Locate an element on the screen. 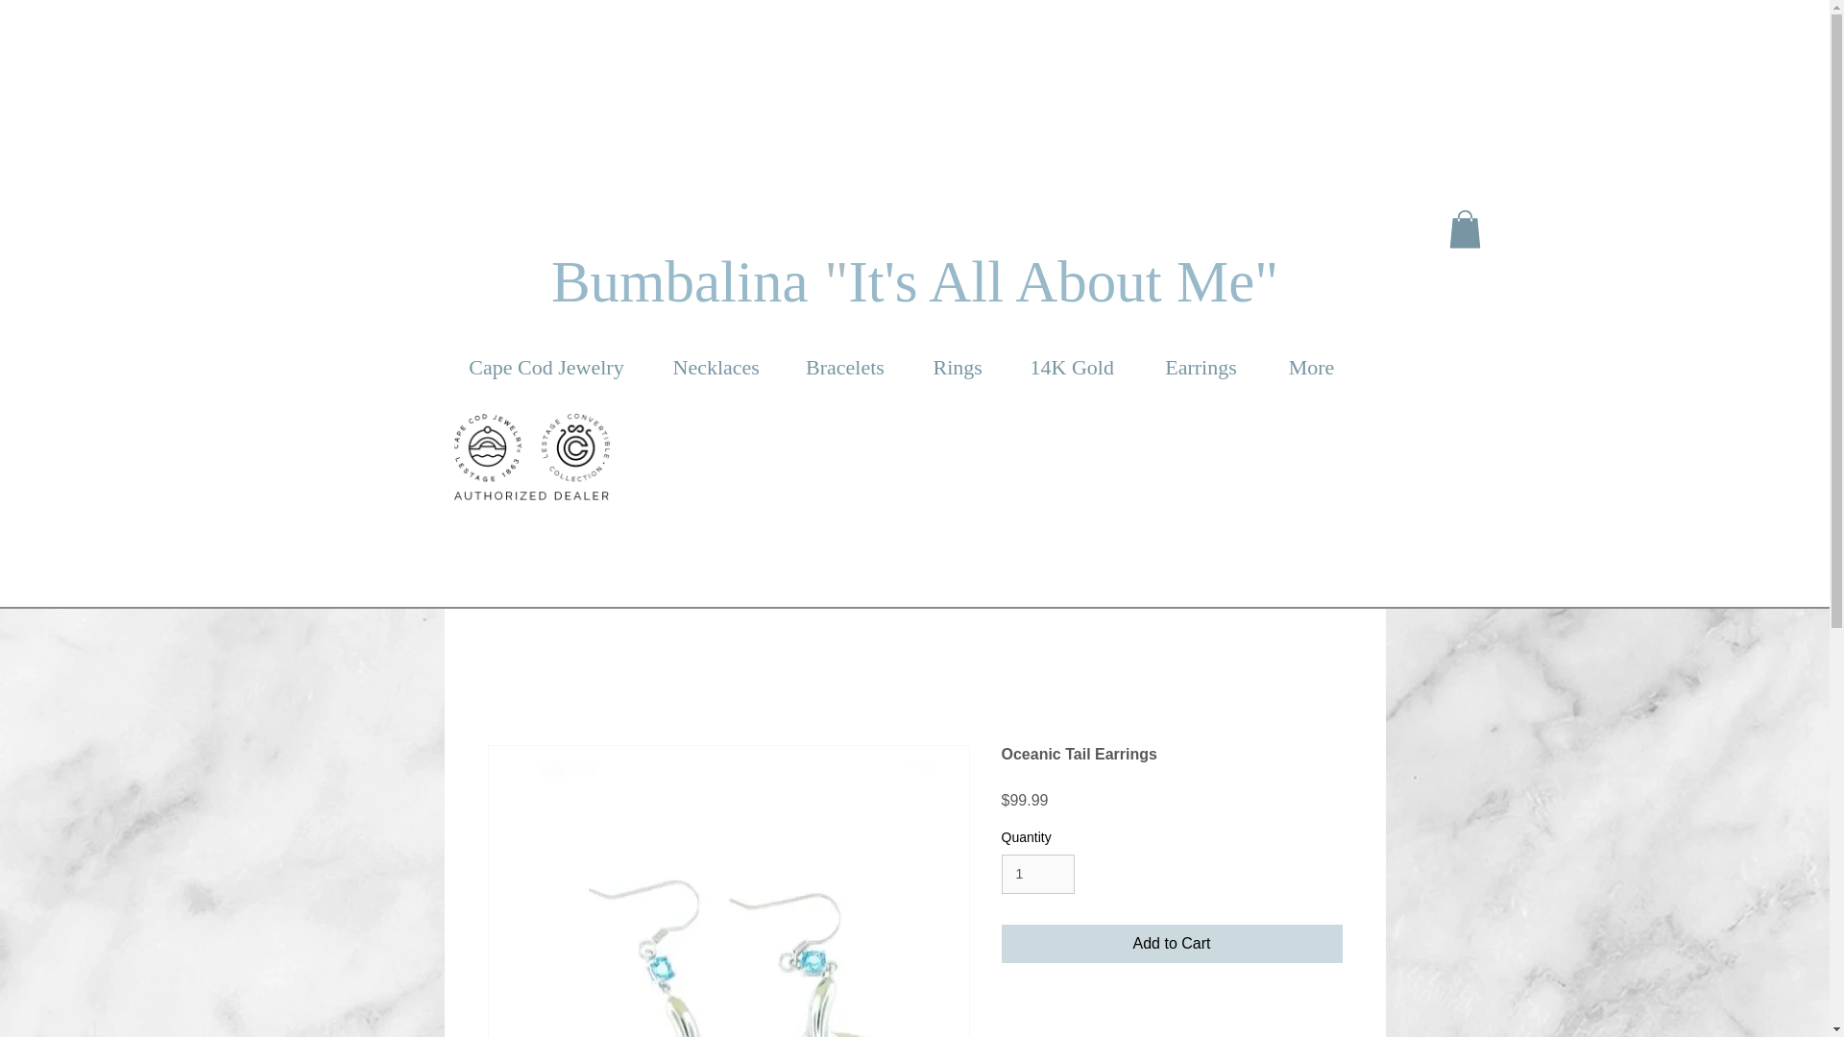 The image size is (1844, 1037). Add to Cart is located at coordinates (1172, 944).